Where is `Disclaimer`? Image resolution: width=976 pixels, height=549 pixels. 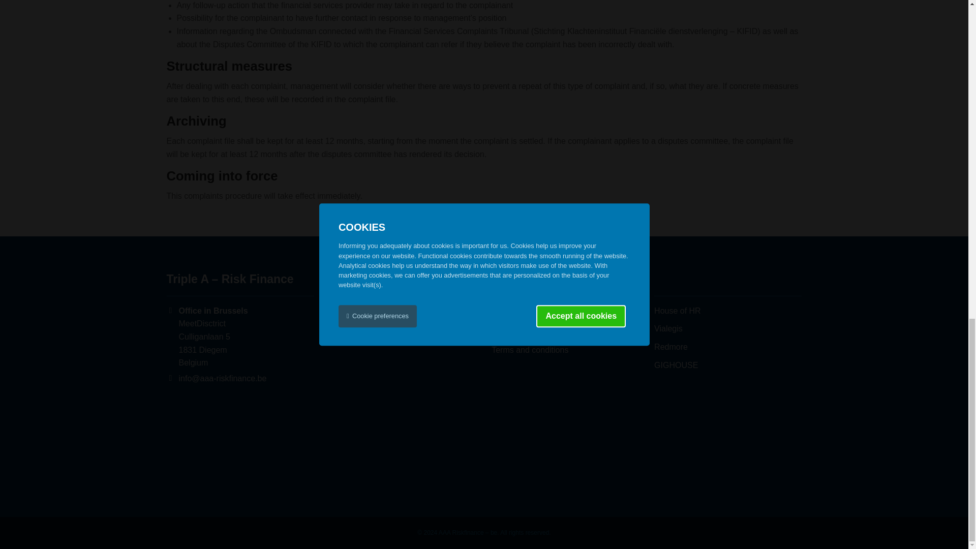 Disclaimer is located at coordinates (510, 323).